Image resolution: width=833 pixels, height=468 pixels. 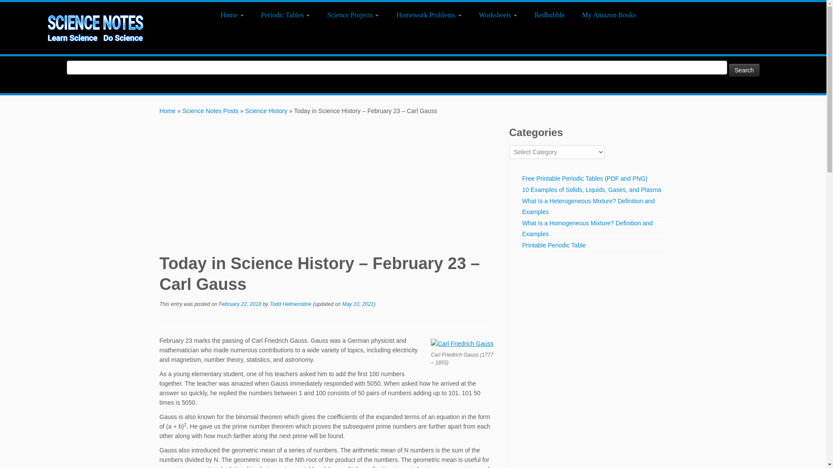 What do you see at coordinates (167, 111) in the screenshot?
I see `Science Notes and Projects` at bounding box center [167, 111].